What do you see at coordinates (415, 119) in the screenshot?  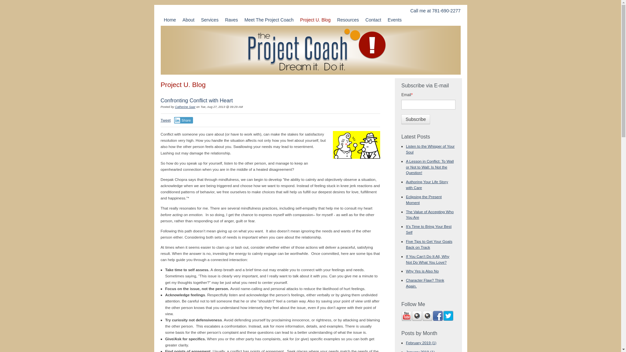 I see `Subscribe` at bounding box center [415, 119].